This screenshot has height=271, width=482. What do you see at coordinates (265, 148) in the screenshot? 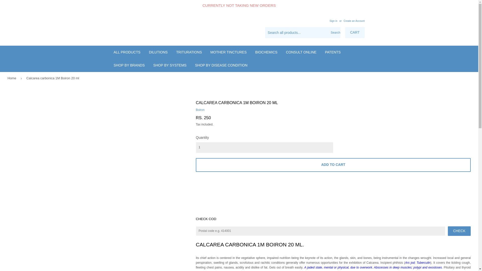
I see `1` at bounding box center [265, 148].